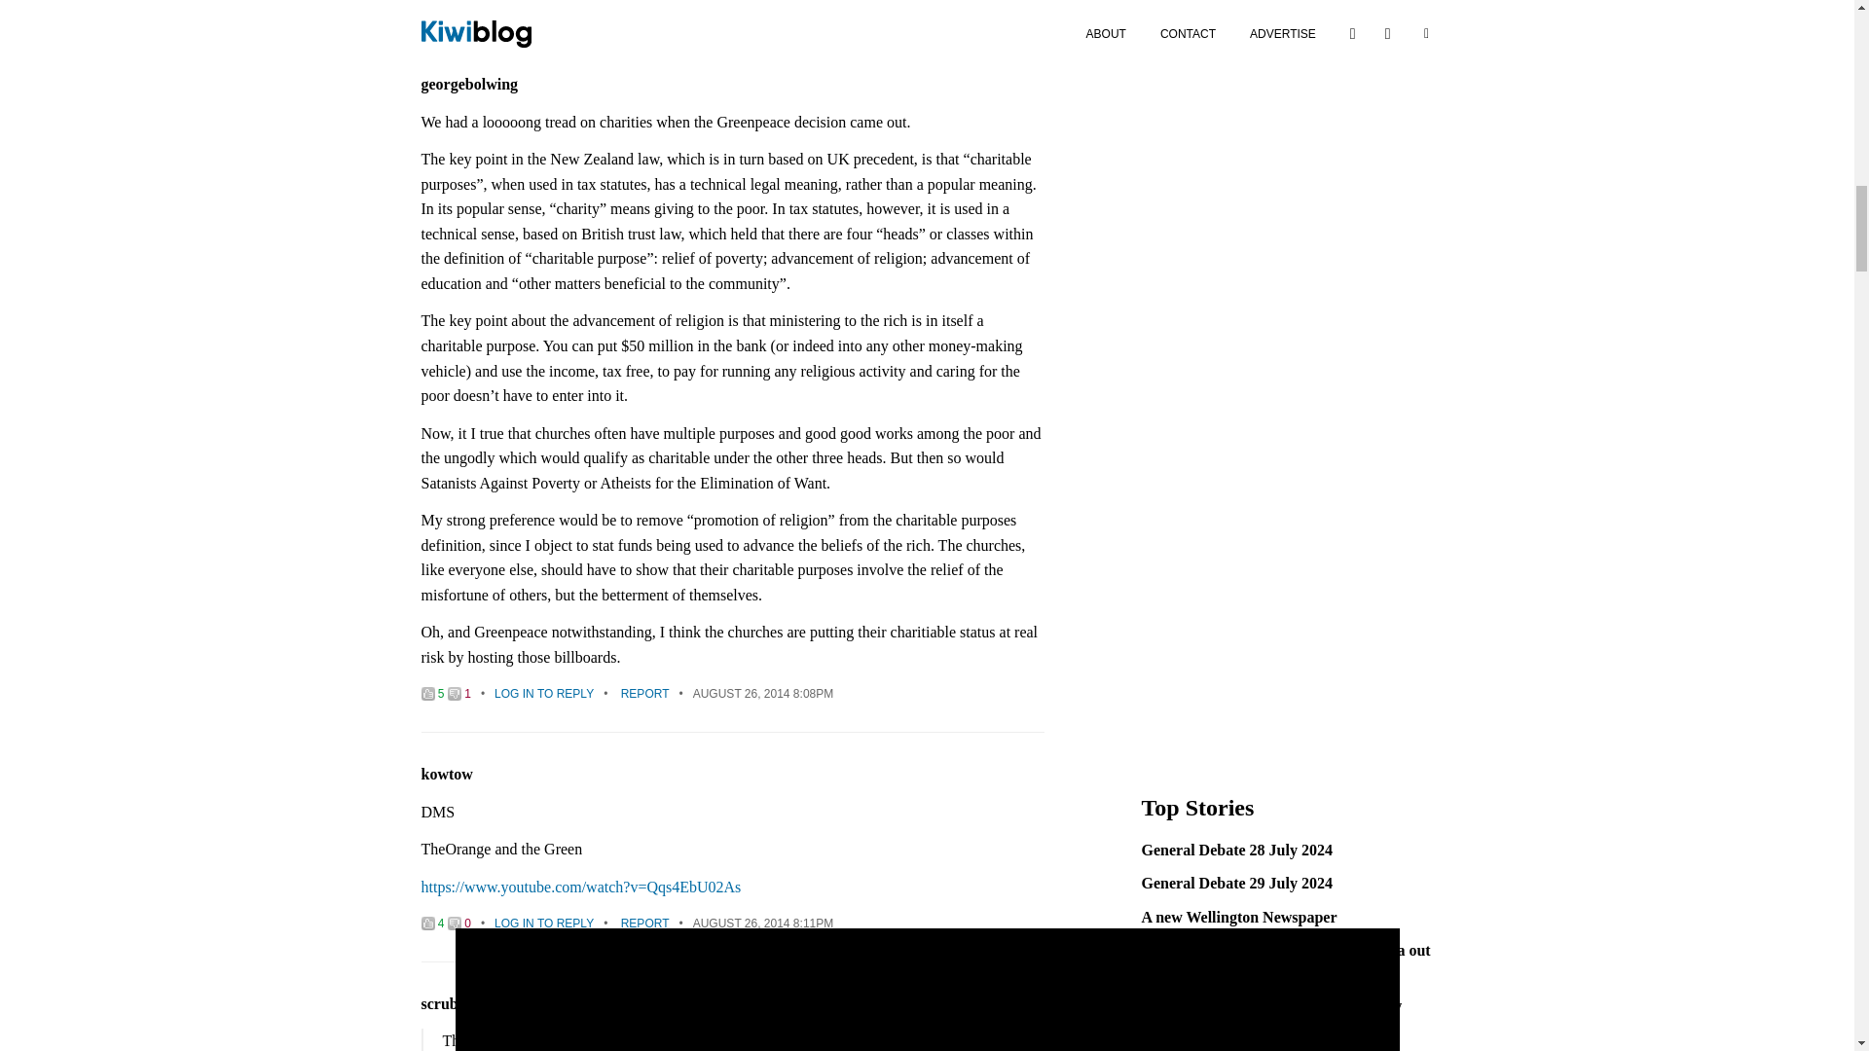 This screenshot has width=1869, height=1051. I want to click on AUGUST 26, 2014 8:05PM, so click(763, 5).